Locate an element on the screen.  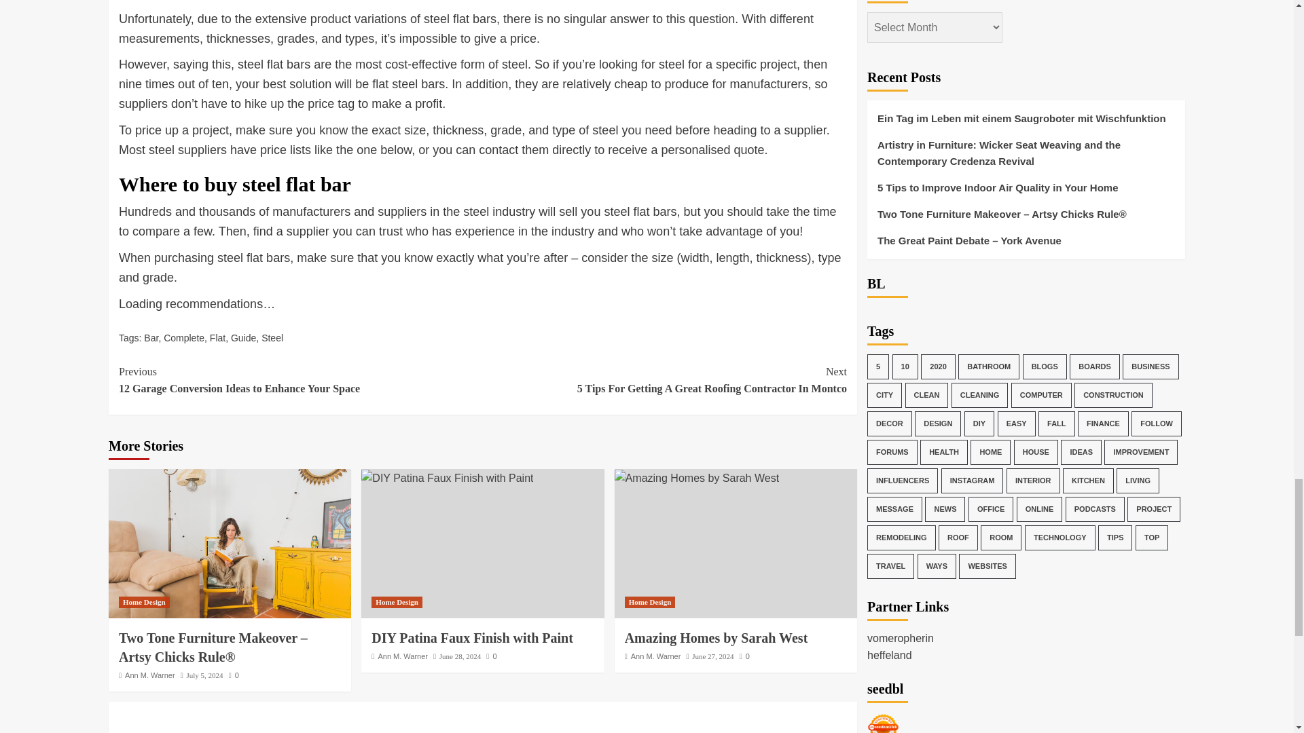
Amazing Homes by Sarah West is located at coordinates (447, 478).